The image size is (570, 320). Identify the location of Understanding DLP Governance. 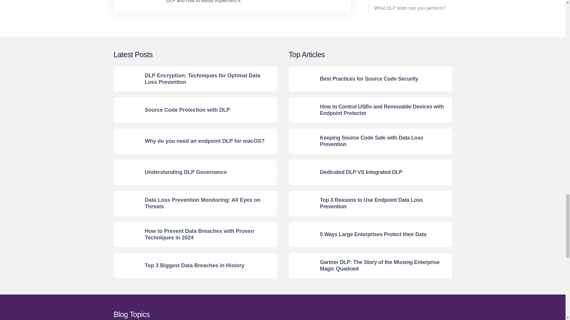
(126, 172).